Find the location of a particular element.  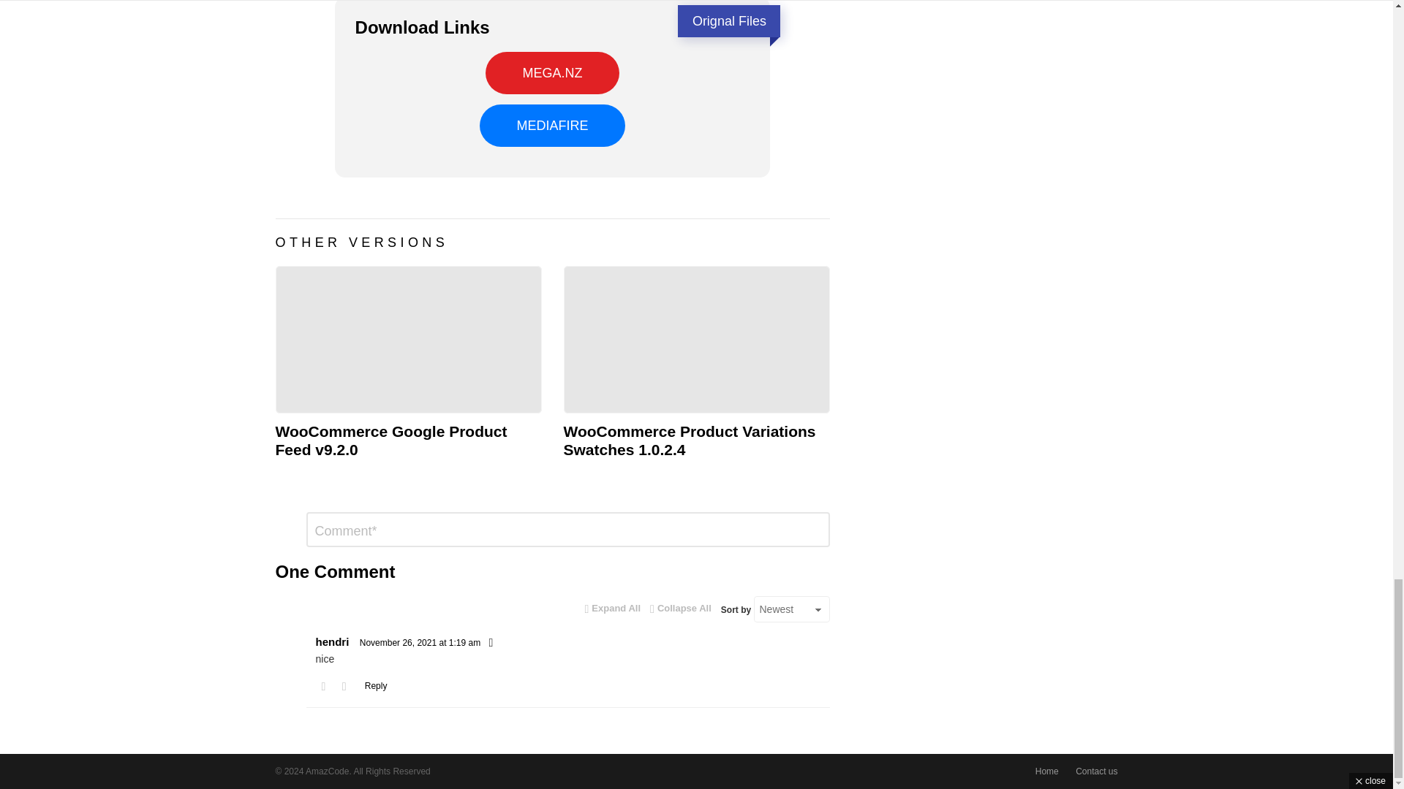

Reply is located at coordinates (376, 685).